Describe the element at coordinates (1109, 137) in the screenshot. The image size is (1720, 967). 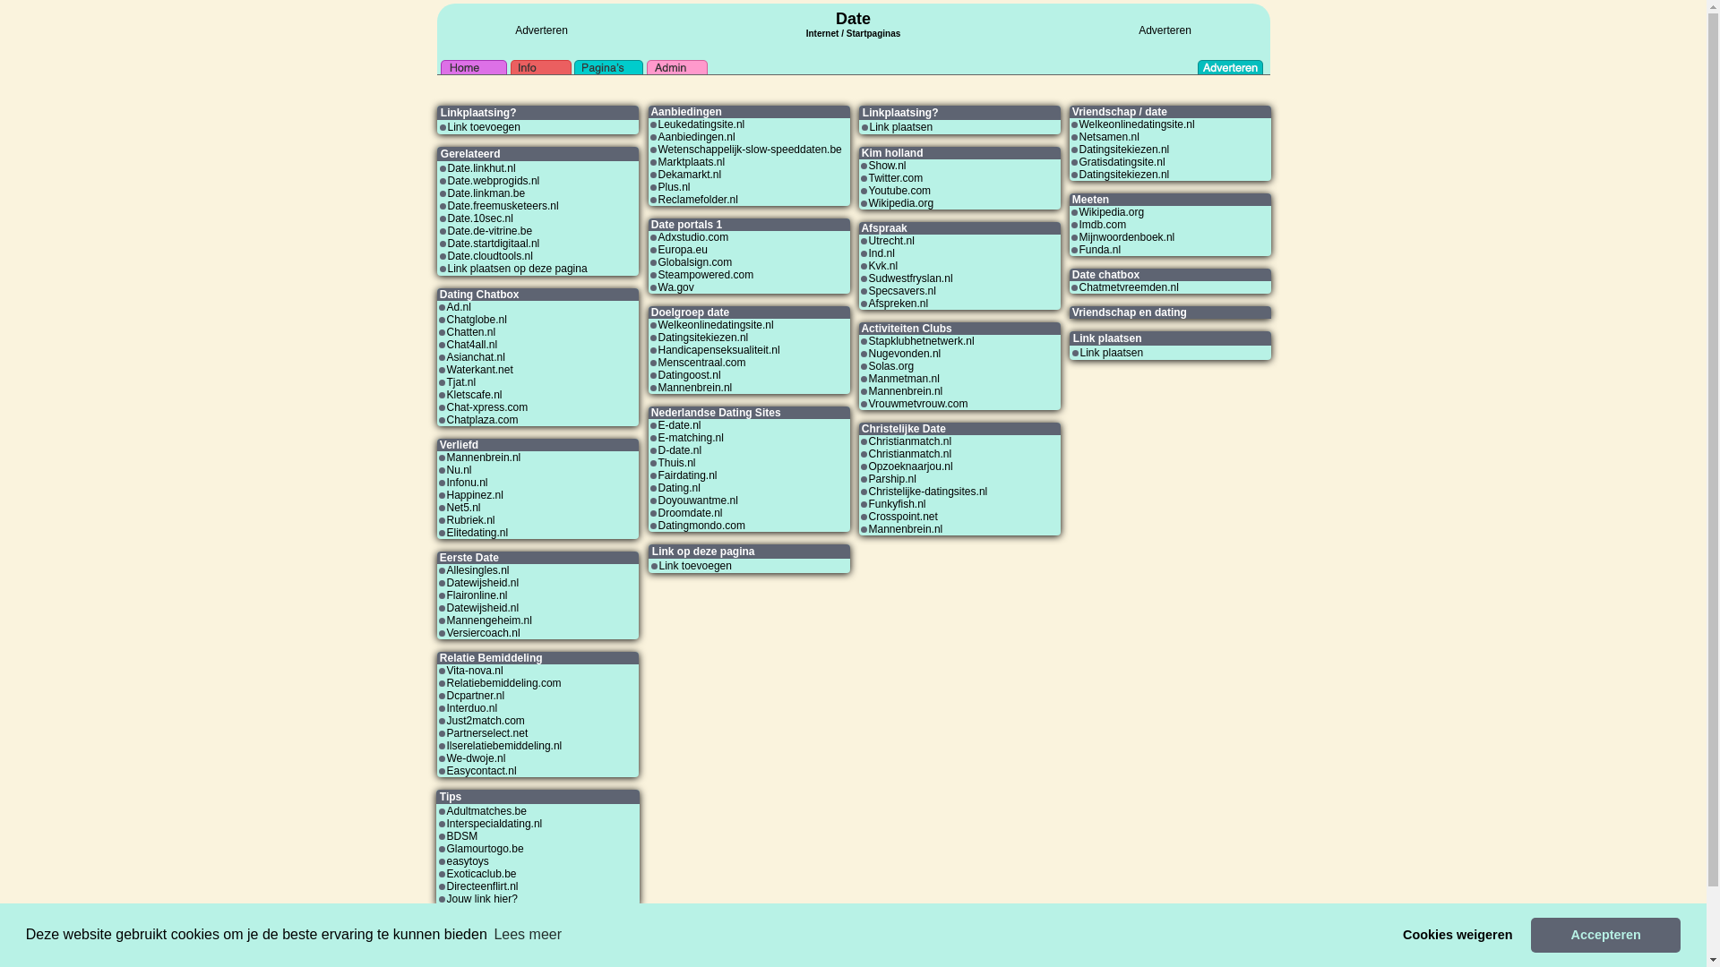
I see `Netsamen.nl` at that location.